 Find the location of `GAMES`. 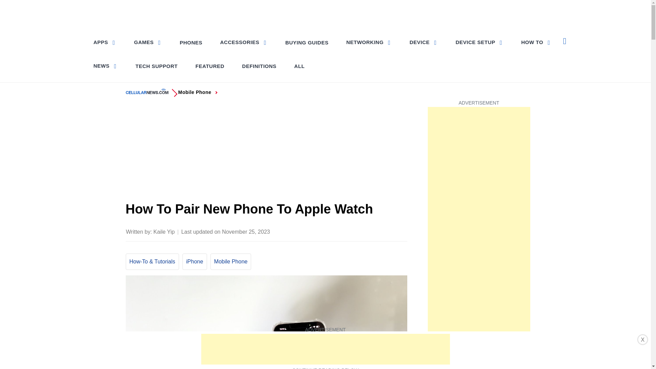

GAMES is located at coordinates (148, 42).